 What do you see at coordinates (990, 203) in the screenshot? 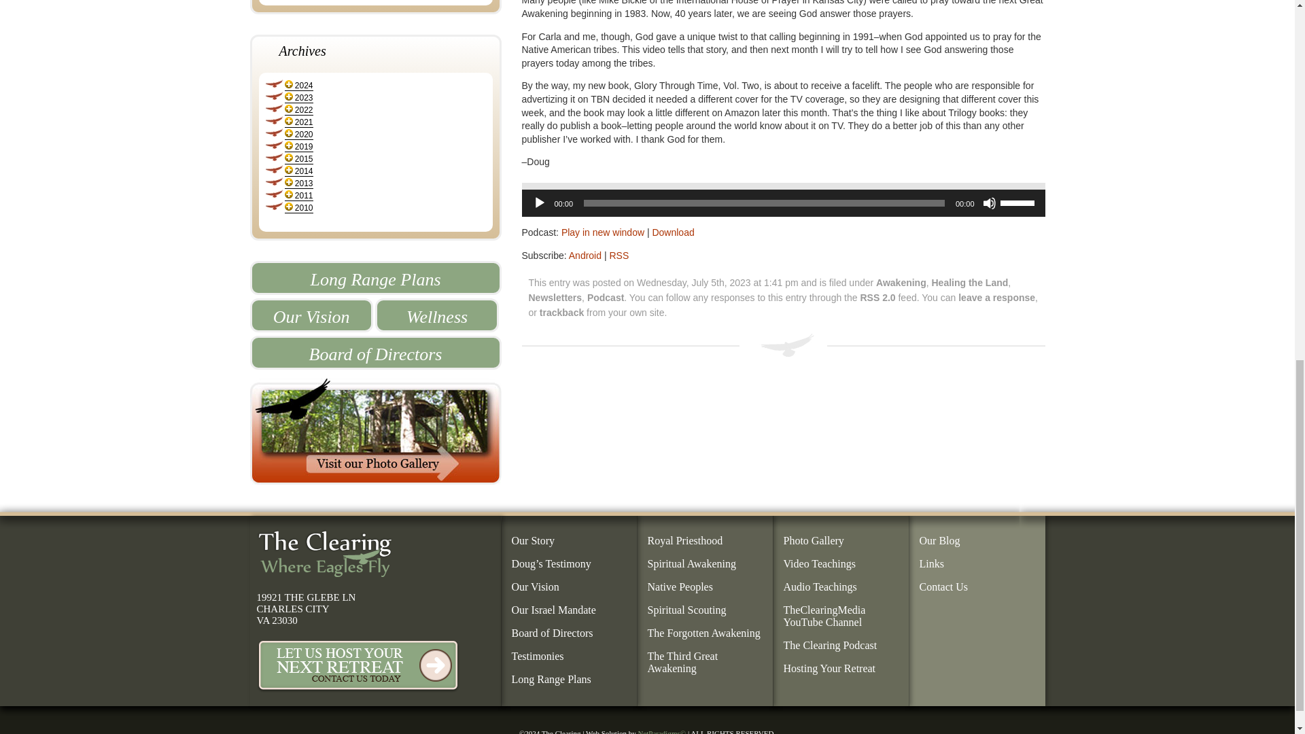
I see `Mute` at bounding box center [990, 203].